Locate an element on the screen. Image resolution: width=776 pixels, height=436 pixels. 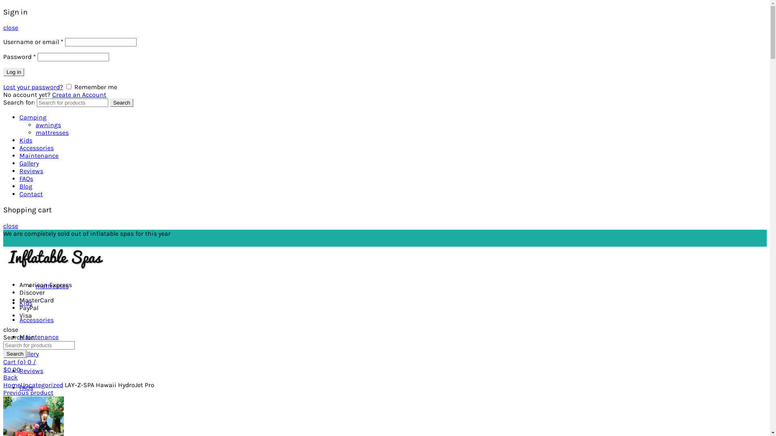
Create an Account is located at coordinates (79, 94).